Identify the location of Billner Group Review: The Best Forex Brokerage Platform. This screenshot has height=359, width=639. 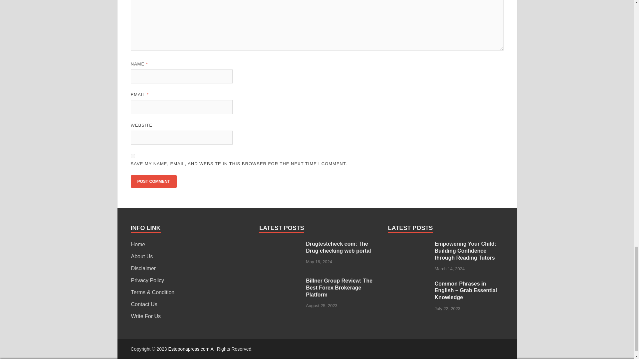
(280, 281).